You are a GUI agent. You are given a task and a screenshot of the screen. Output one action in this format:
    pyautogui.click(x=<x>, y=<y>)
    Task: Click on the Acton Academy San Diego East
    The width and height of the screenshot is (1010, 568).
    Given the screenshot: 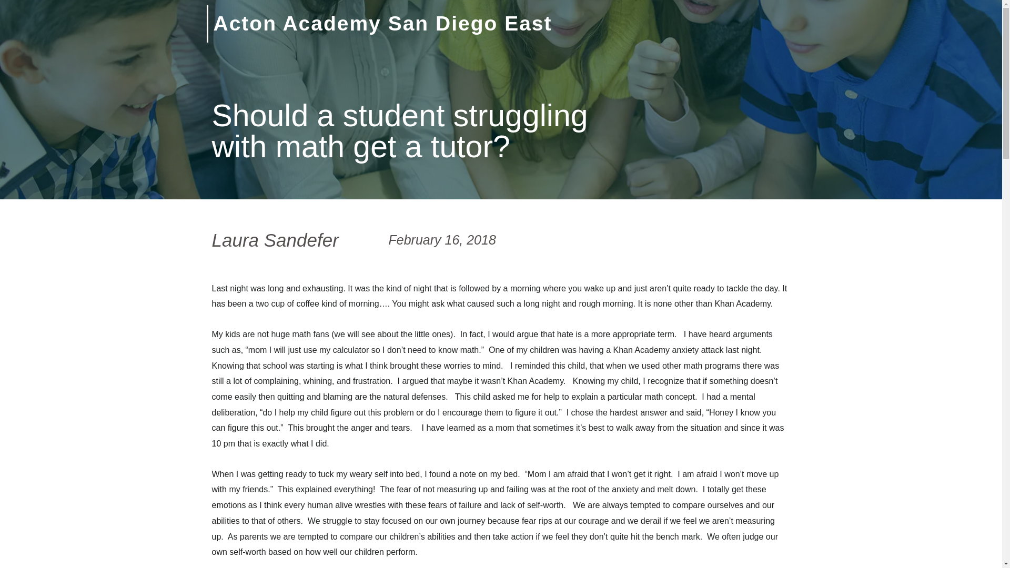 What is the action you would take?
    pyautogui.click(x=383, y=23)
    